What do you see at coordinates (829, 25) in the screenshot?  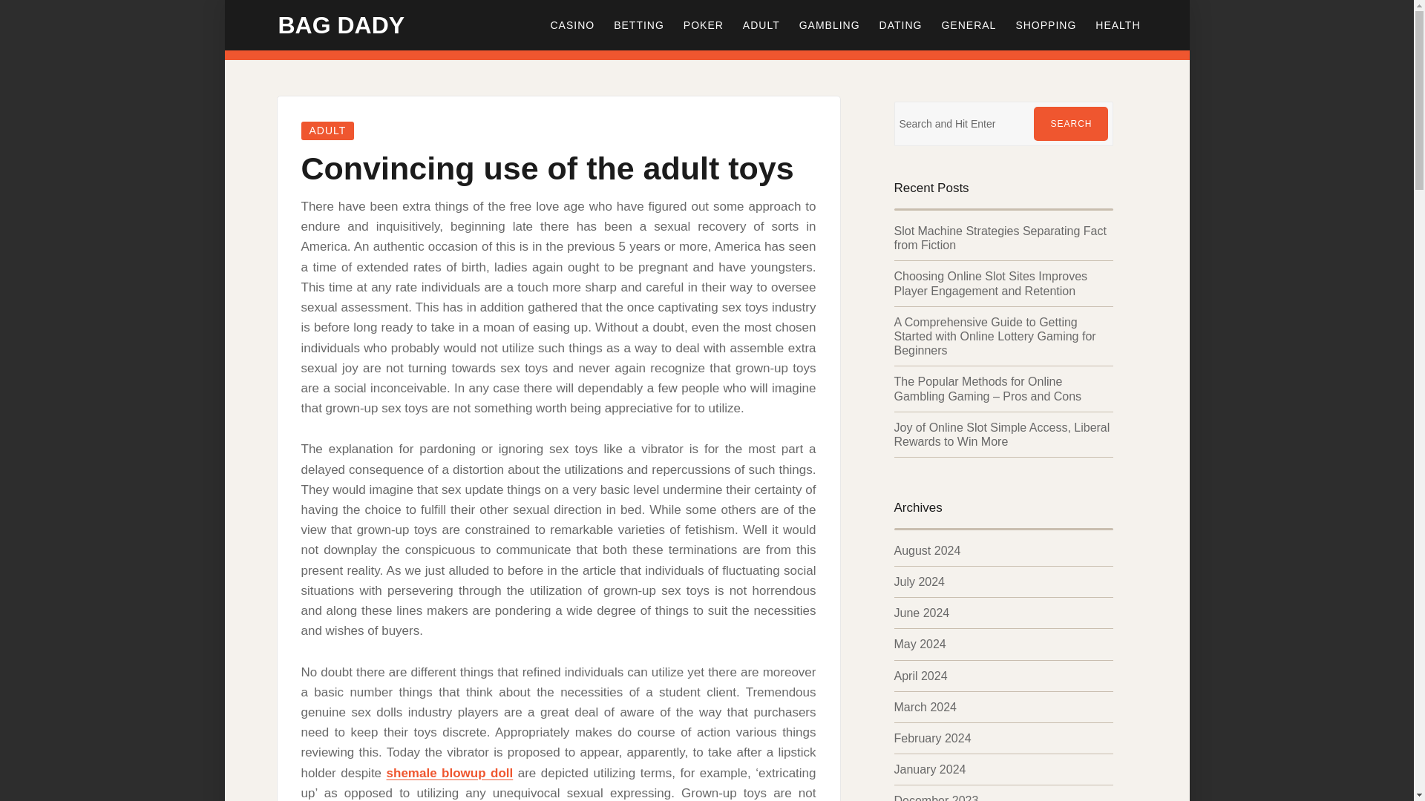 I see `GAMBLING` at bounding box center [829, 25].